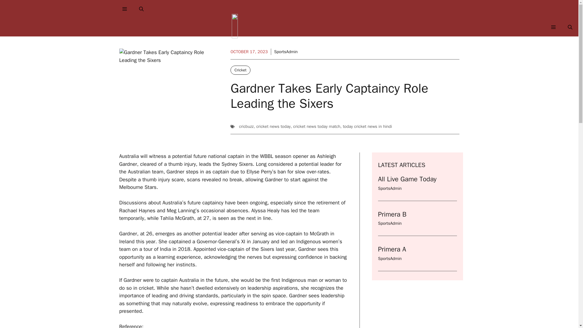 The image size is (583, 328). I want to click on SportsAdmin, so click(390, 223).